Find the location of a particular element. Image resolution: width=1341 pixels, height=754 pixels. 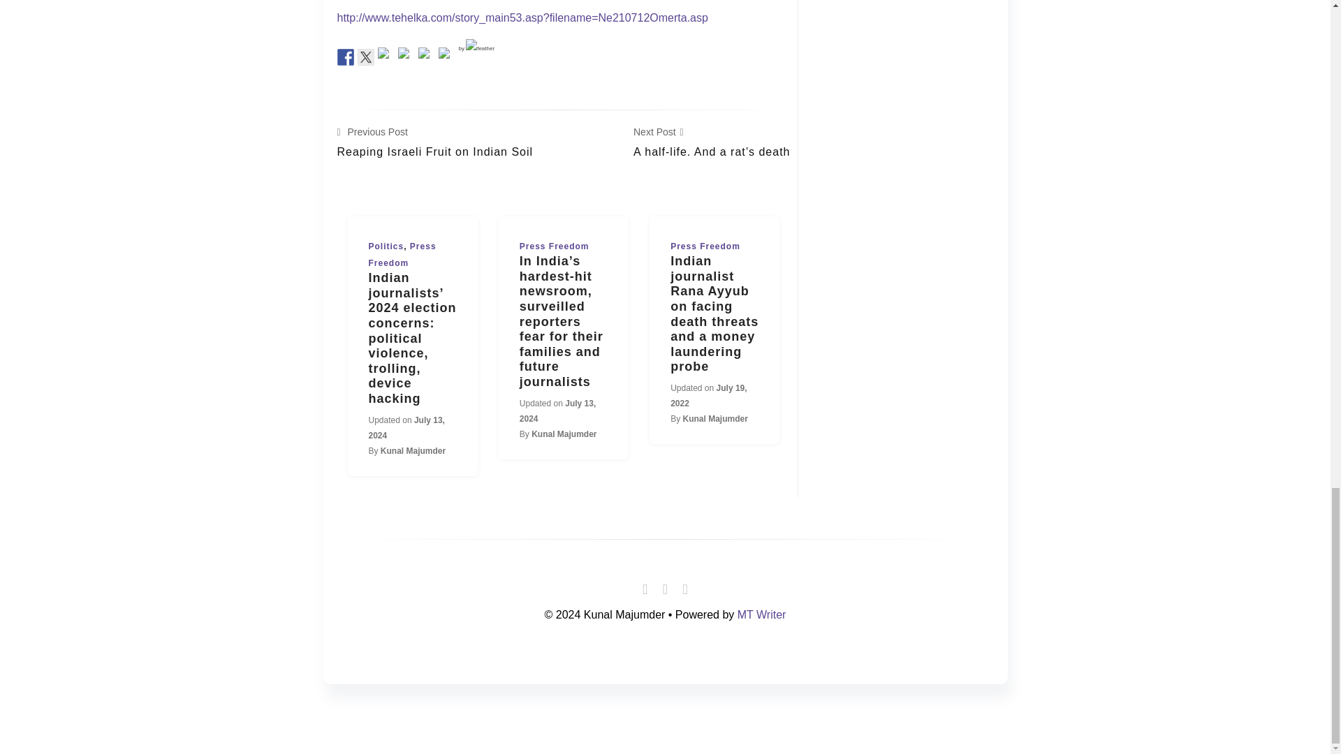

Share on Linkedin is located at coordinates (434, 143).